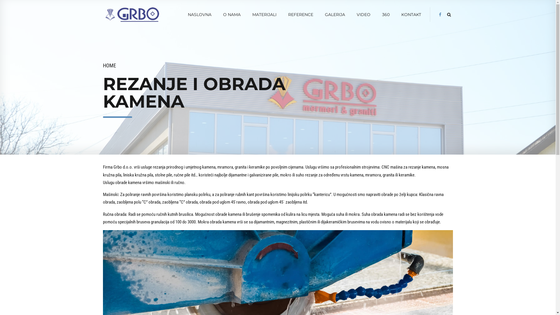  What do you see at coordinates (335, 15) in the screenshot?
I see `GALERIJA` at bounding box center [335, 15].